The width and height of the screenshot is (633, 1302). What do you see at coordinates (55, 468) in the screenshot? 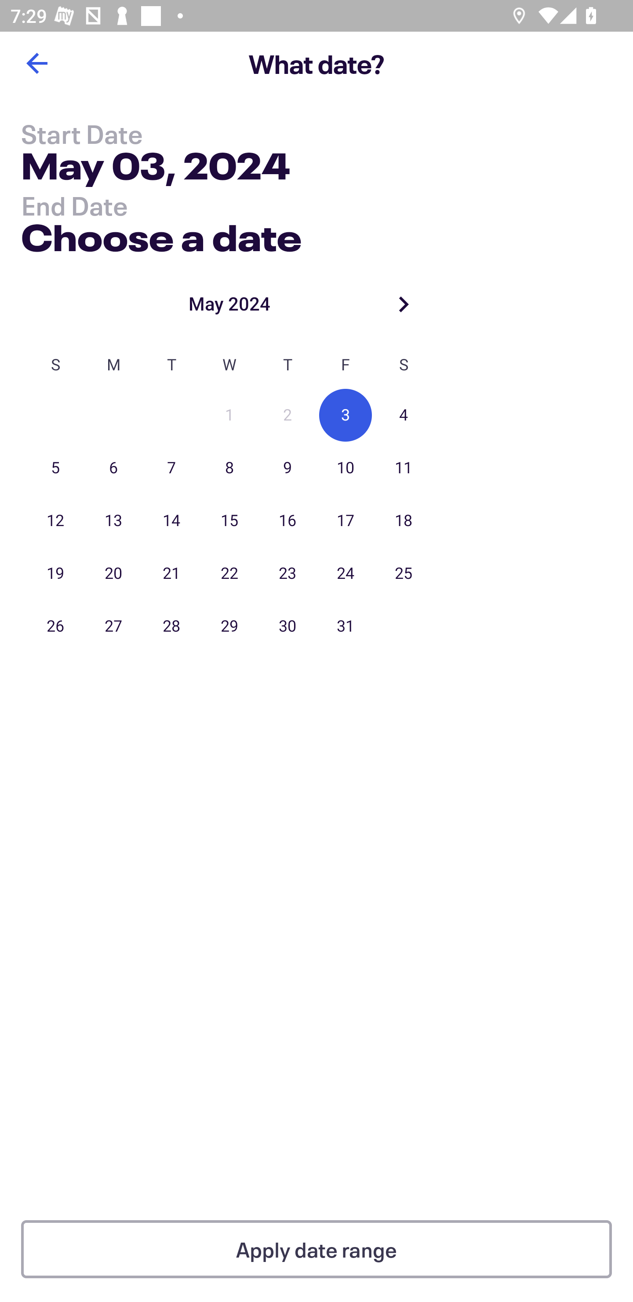
I see `5 05 May 2024` at bounding box center [55, 468].